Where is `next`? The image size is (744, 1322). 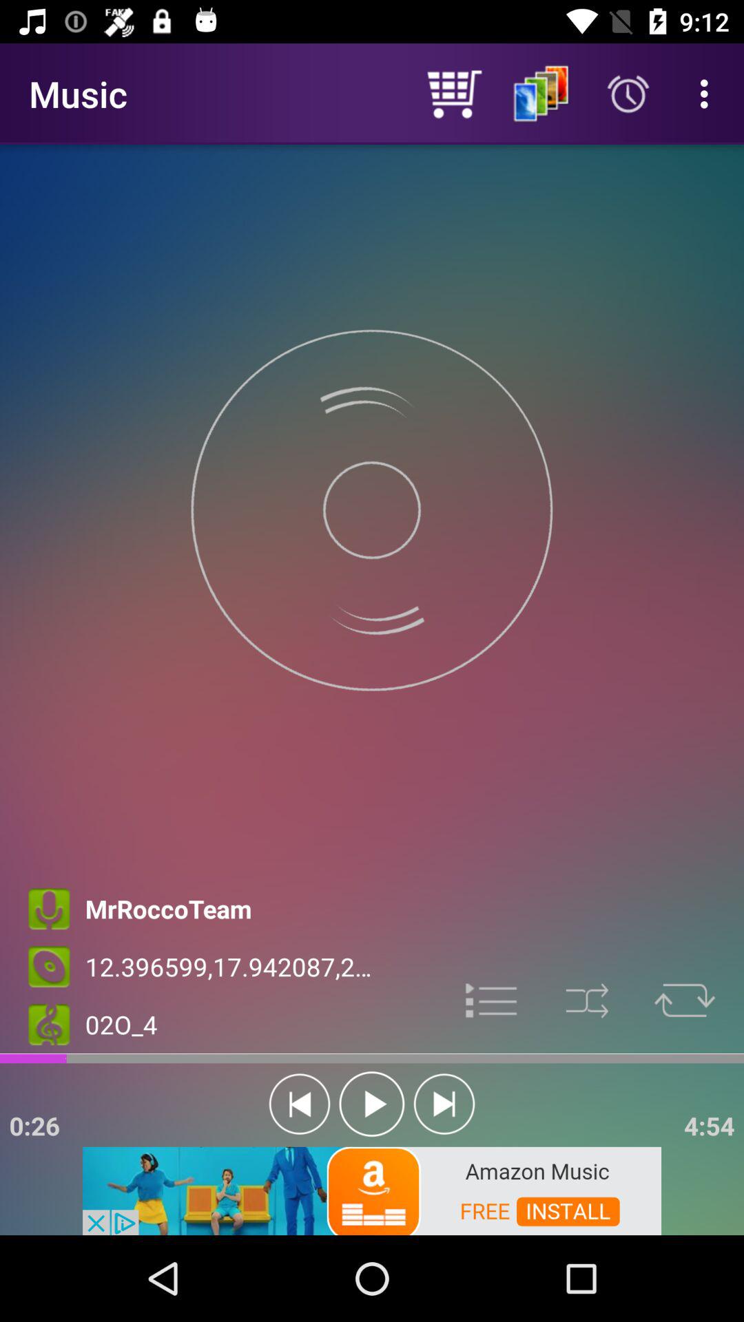
next is located at coordinates (444, 1104).